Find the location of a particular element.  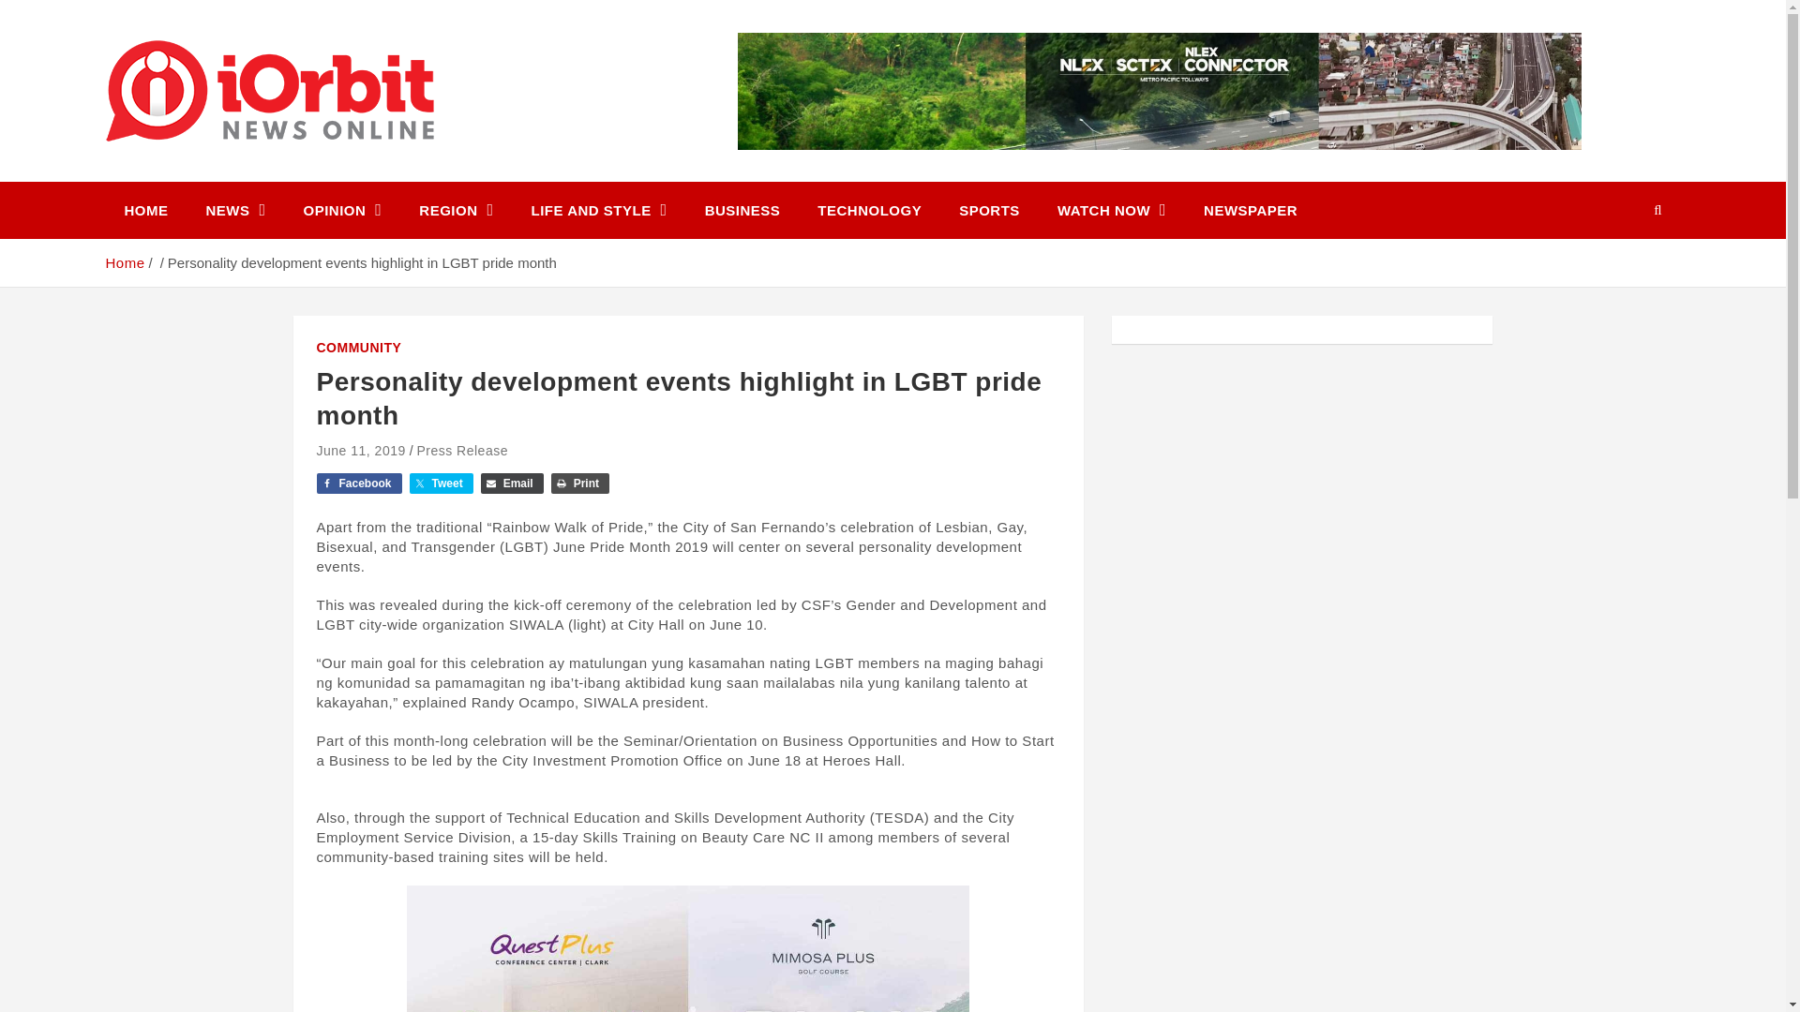

Share on Facebook is located at coordinates (358, 484).